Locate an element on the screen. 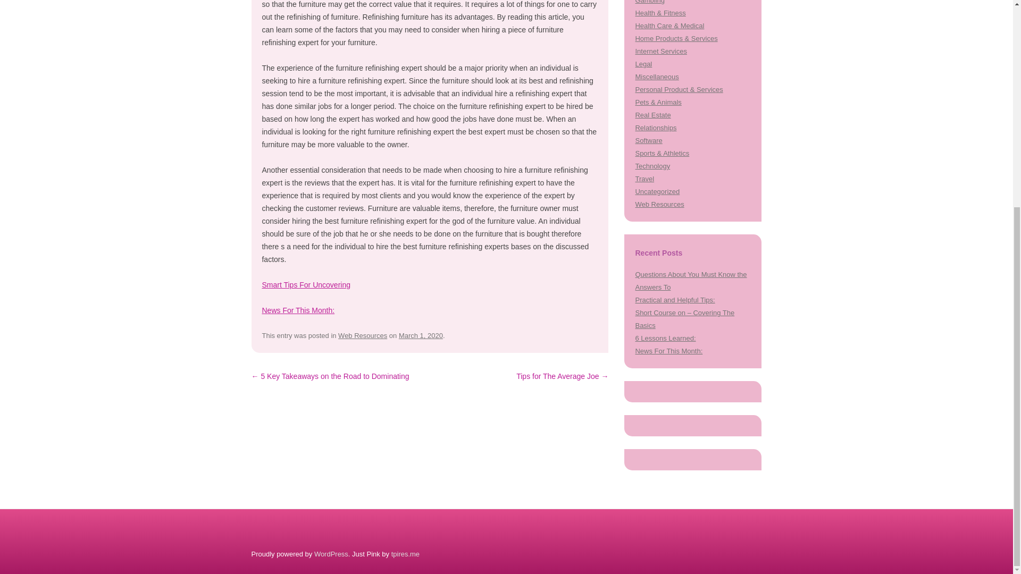 This screenshot has height=574, width=1021. Miscellaneous is located at coordinates (657, 77).